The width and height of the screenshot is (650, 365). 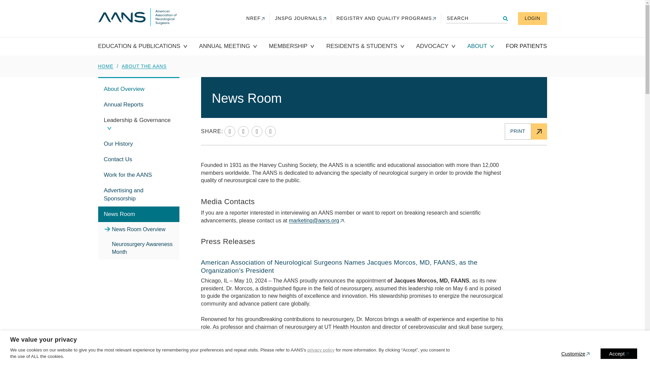 I want to click on Click to share on LinkedIn, so click(x=243, y=131).